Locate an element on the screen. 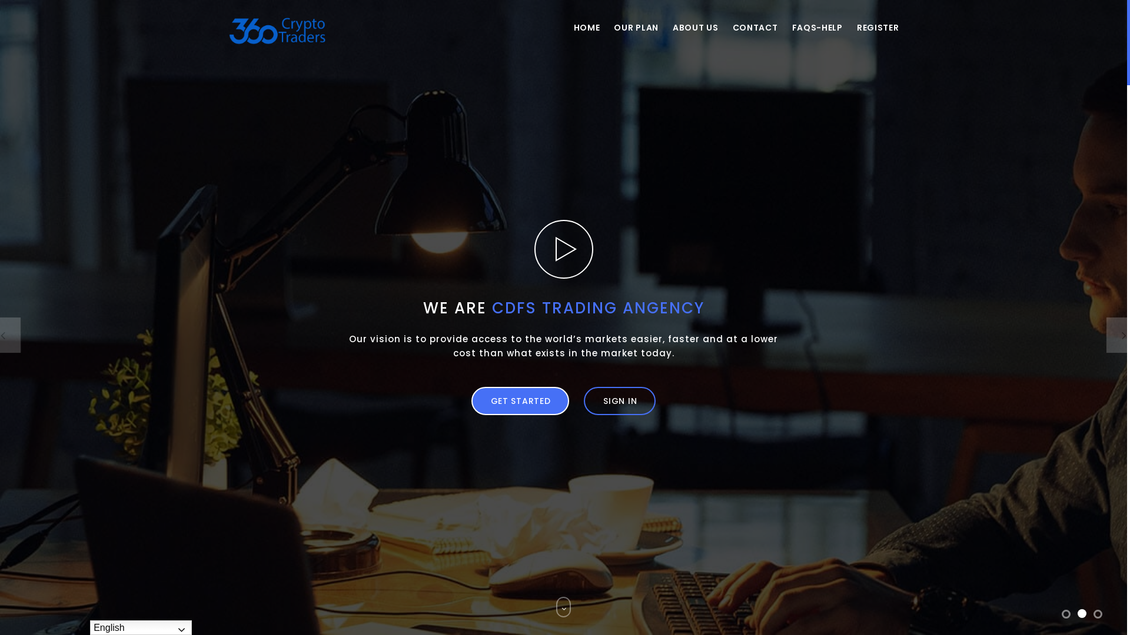 The width and height of the screenshot is (1130, 635). SIGN IN is located at coordinates (620, 401).